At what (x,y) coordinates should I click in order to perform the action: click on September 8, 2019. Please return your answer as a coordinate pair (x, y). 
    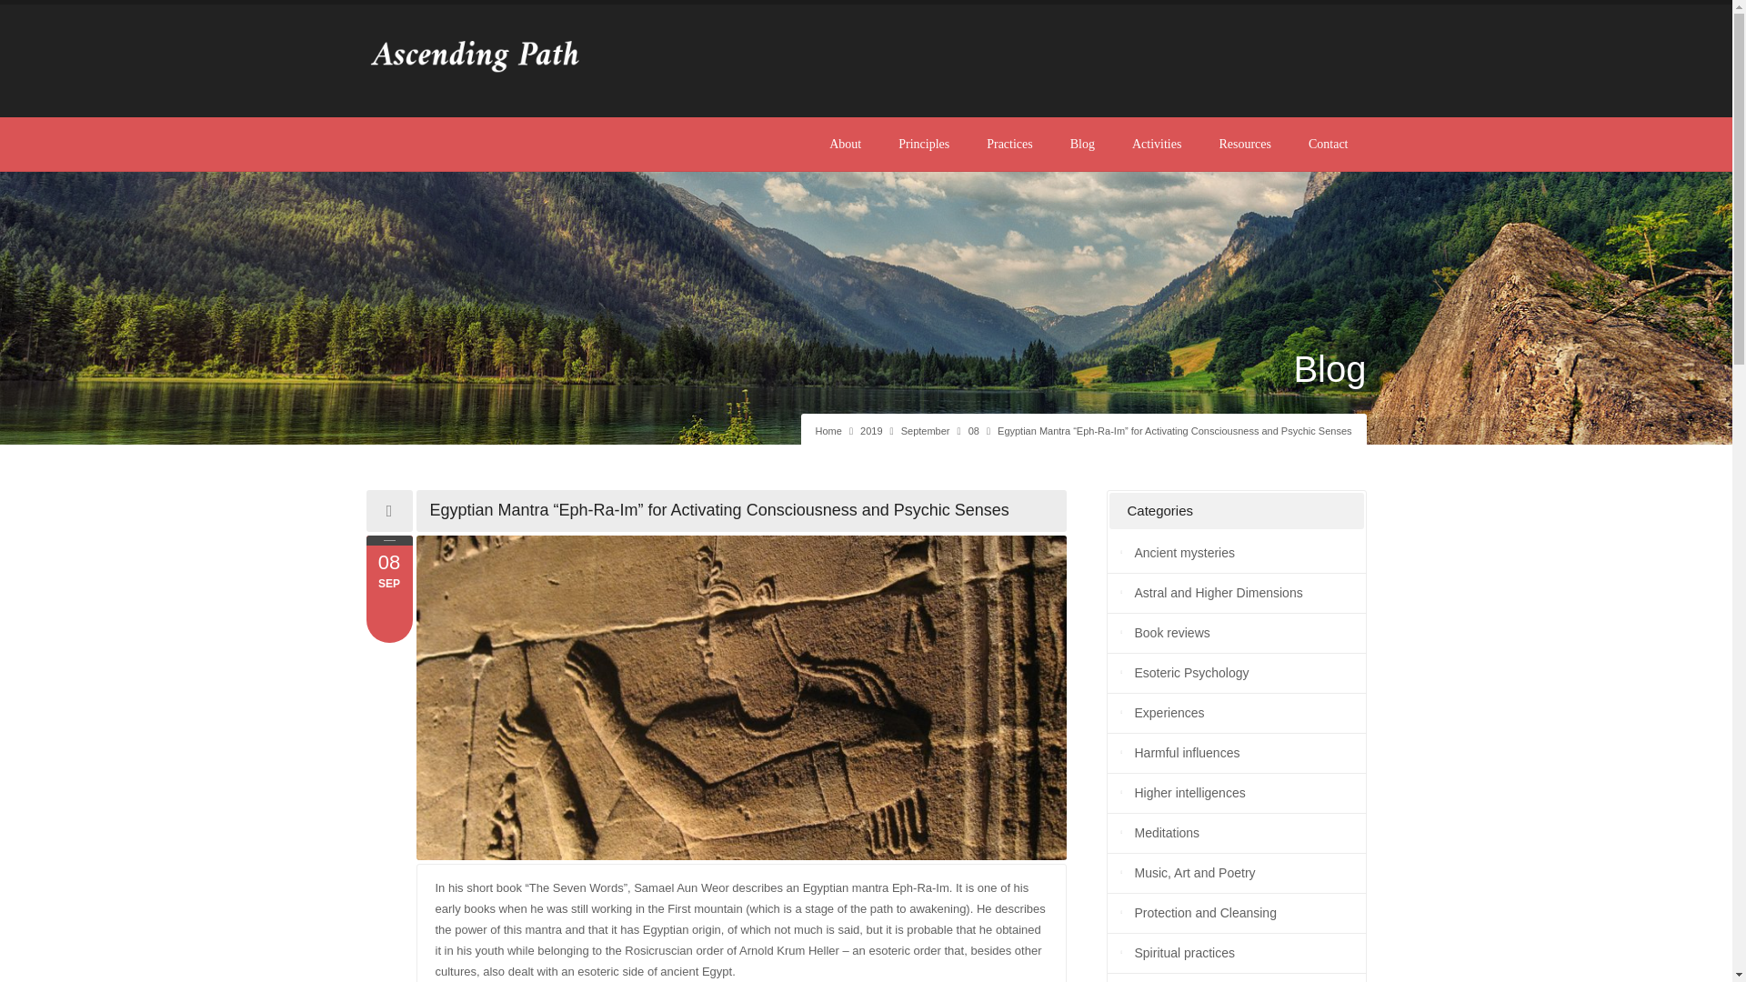
    Looking at the image, I should click on (974, 430).